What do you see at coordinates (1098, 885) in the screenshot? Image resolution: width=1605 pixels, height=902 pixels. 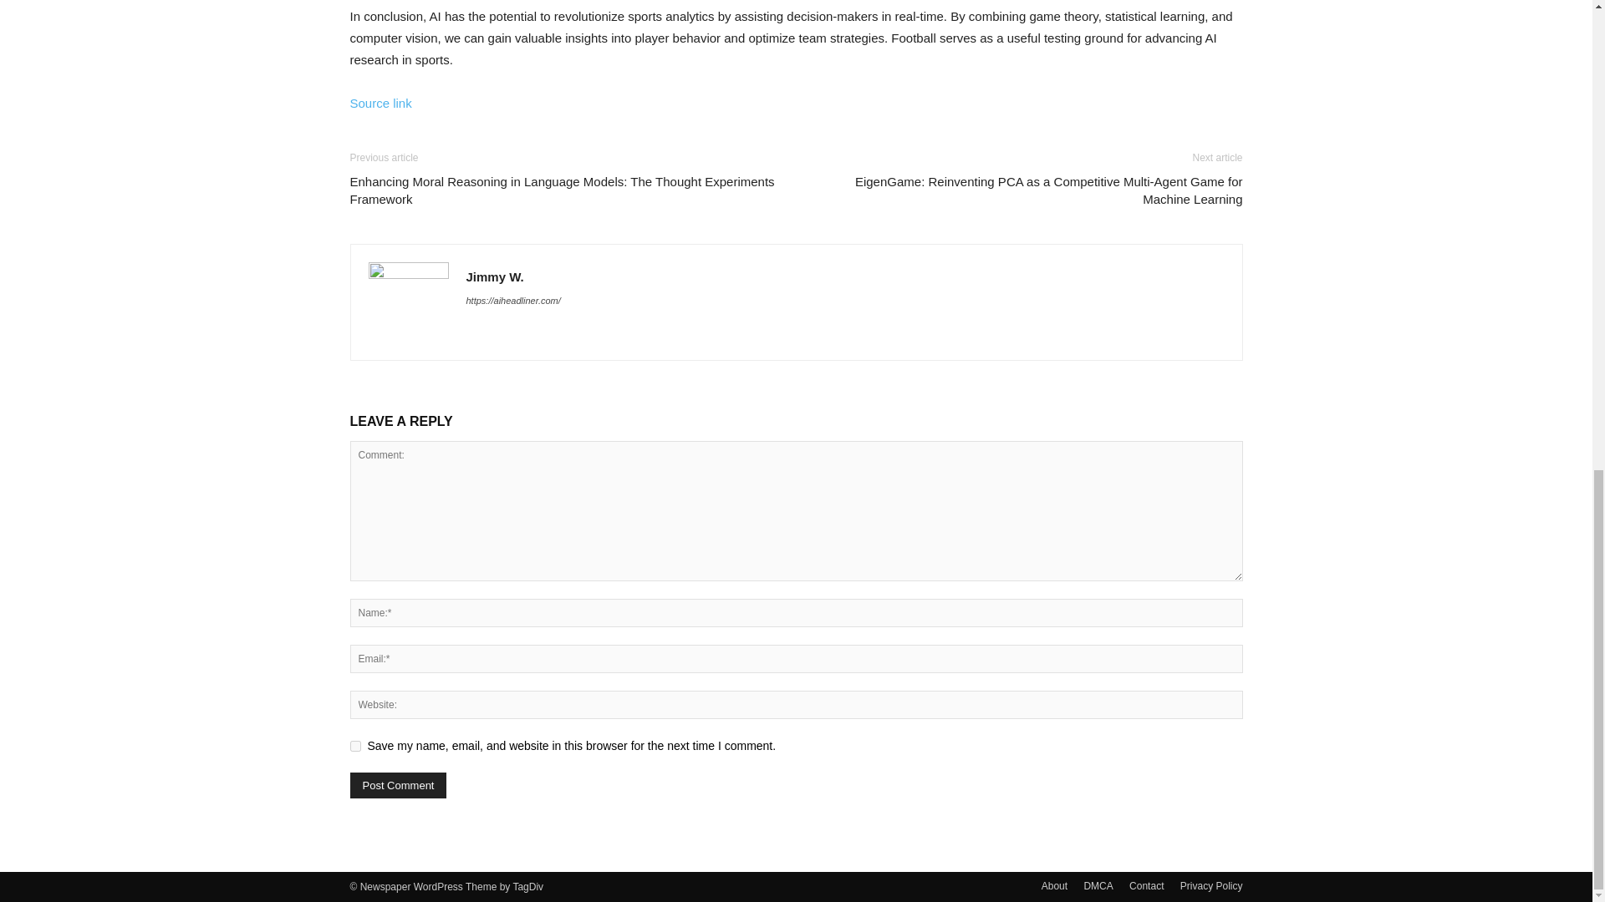 I see `DMCA` at bounding box center [1098, 885].